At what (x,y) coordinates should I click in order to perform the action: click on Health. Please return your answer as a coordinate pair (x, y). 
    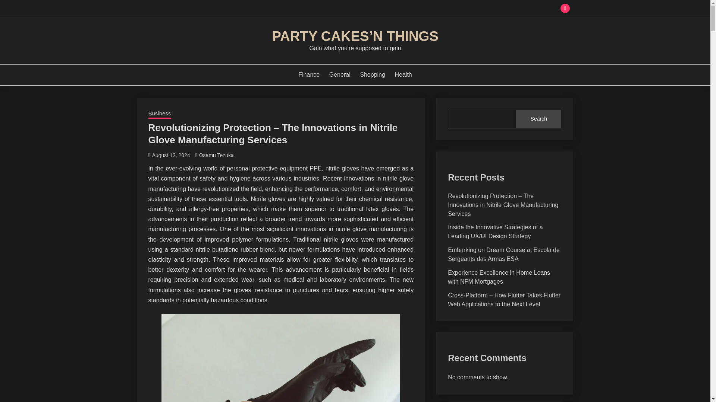
    Looking at the image, I should click on (403, 74).